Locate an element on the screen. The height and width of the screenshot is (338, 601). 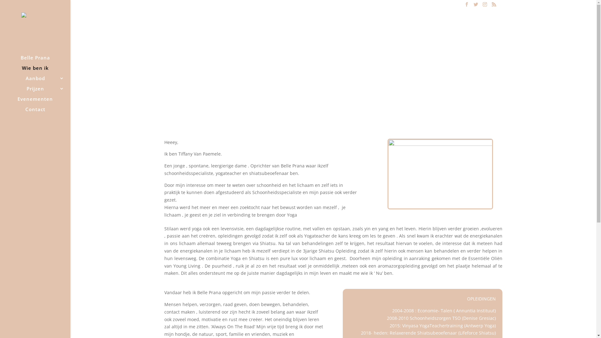
Contact is located at coordinates (41, 112).